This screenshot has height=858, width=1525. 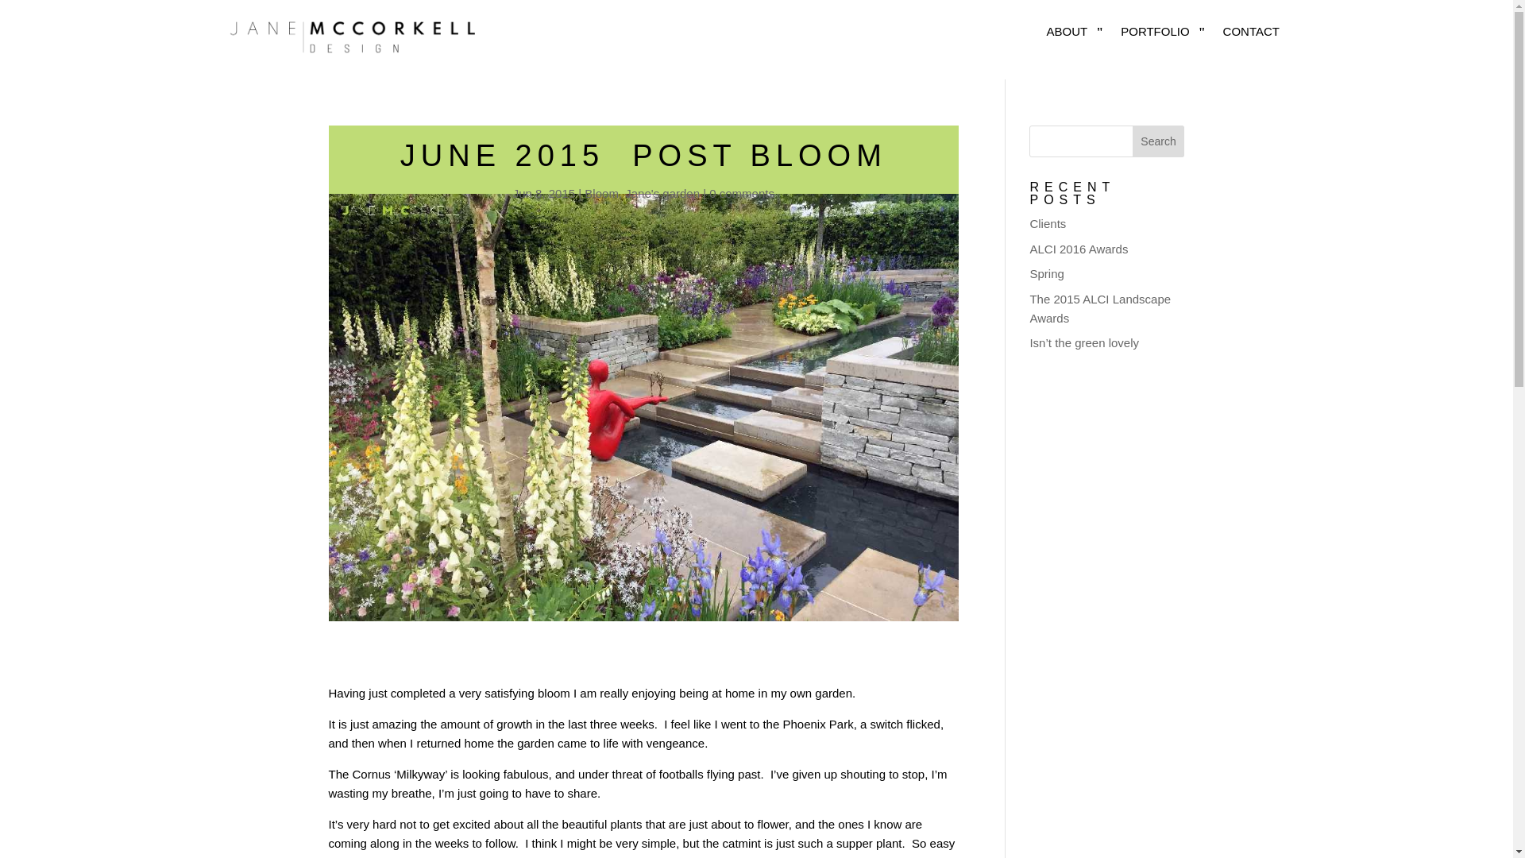 What do you see at coordinates (1253, 31) in the screenshot?
I see `CONTACT` at bounding box center [1253, 31].